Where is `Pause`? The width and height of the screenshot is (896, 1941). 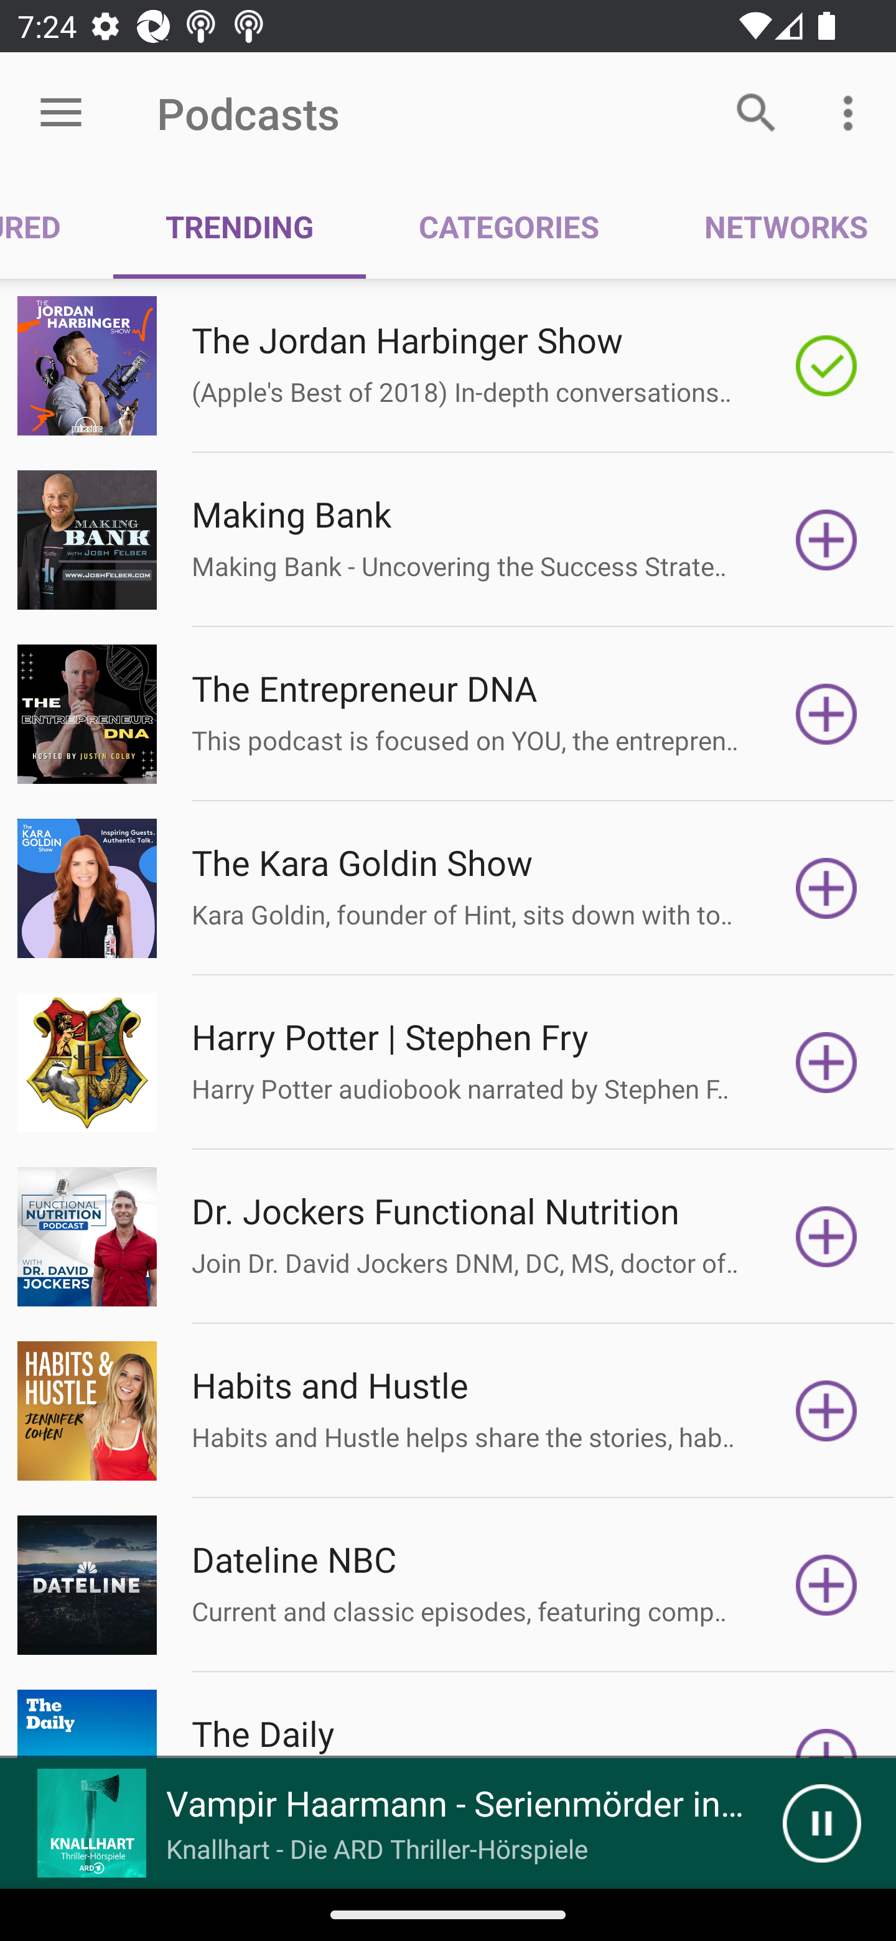
Pause is located at coordinates (821, 1823).